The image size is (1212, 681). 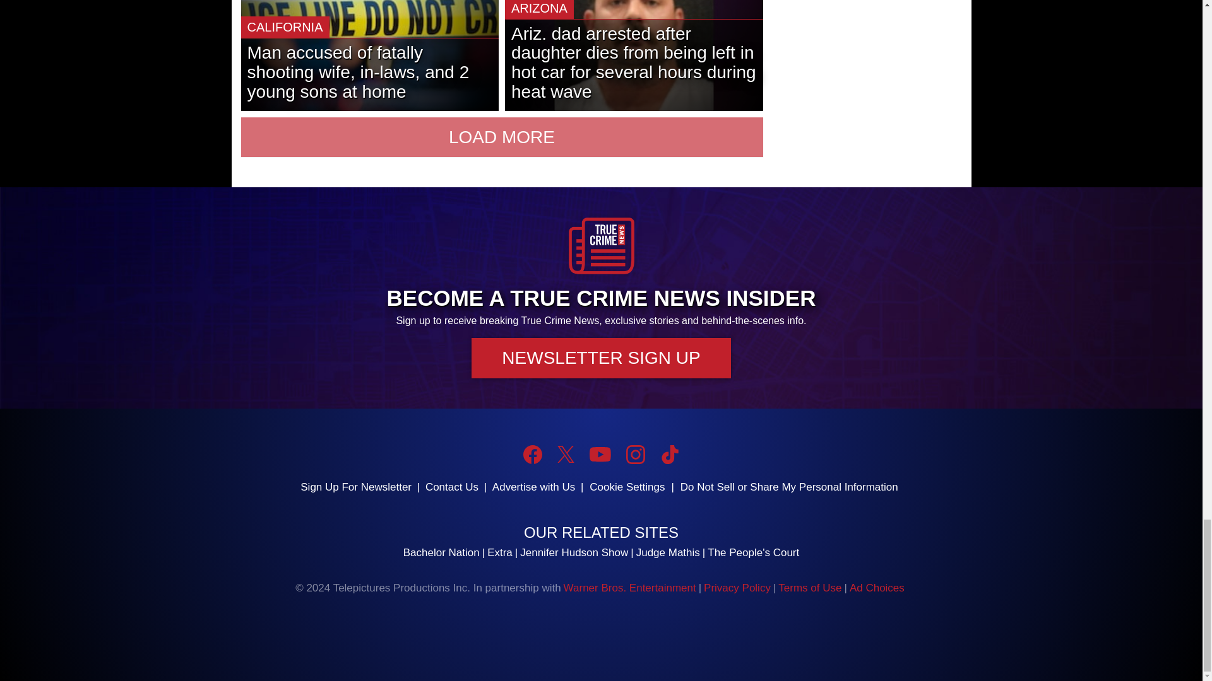 What do you see at coordinates (533, 454) in the screenshot?
I see `Facebook` at bounding box center [533, 454].